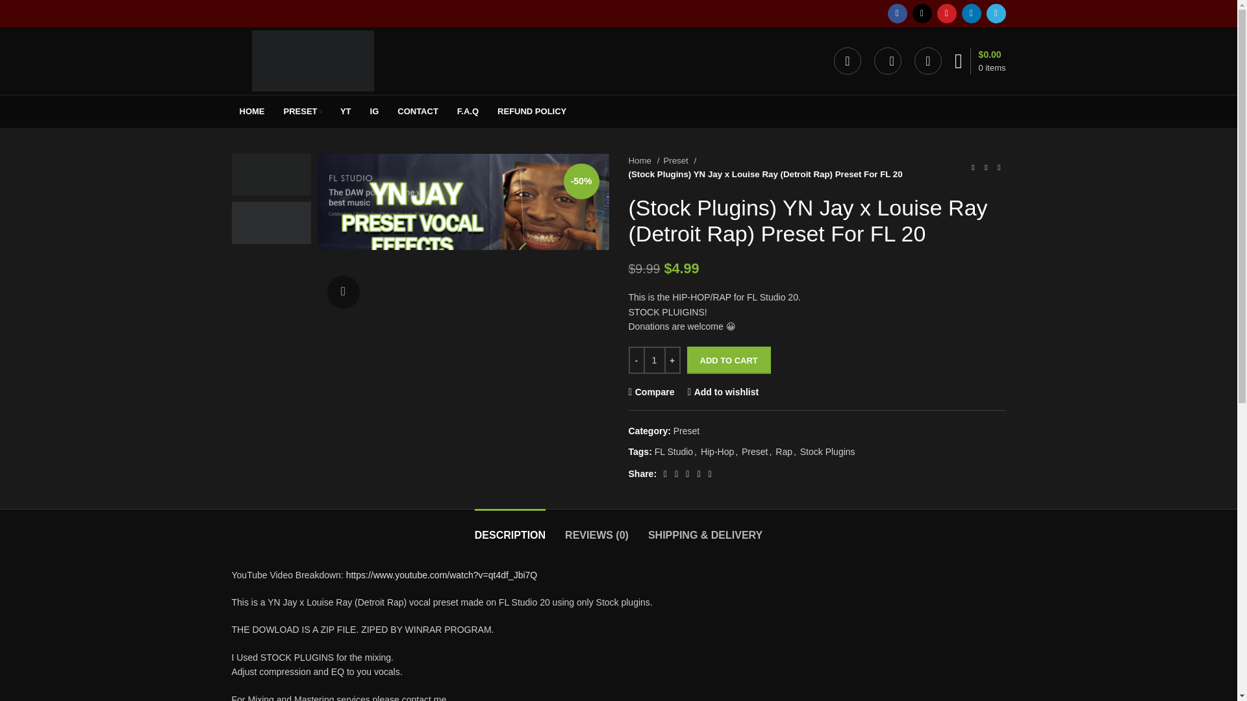 The height and width of the screenshot is (701, 1247). What do you see at coordinates (531, 112) in the screenshot?
I see `REFUND POLICY` at bounding box center [531, 112].